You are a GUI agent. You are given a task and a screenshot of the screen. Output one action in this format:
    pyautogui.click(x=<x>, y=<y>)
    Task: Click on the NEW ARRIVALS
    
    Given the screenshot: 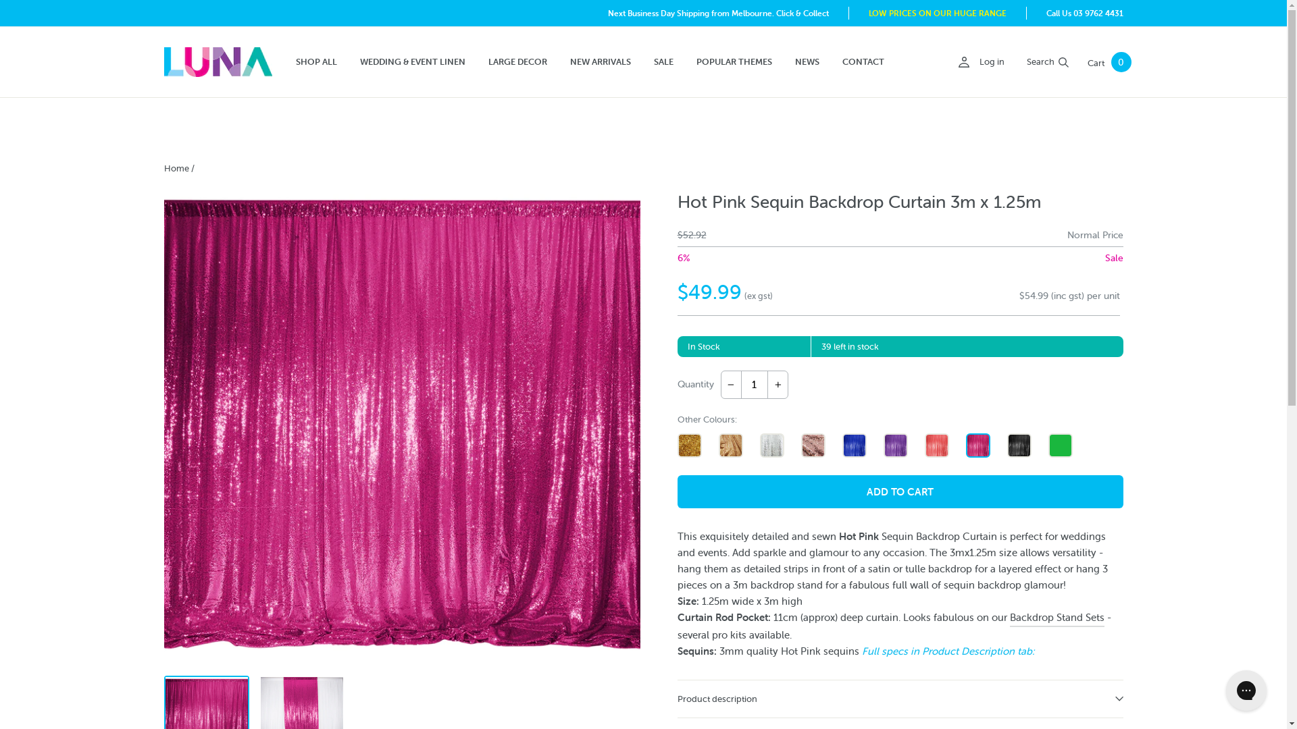 What is the action you would take?
    pyautogui.click(x=600, y=62)
    